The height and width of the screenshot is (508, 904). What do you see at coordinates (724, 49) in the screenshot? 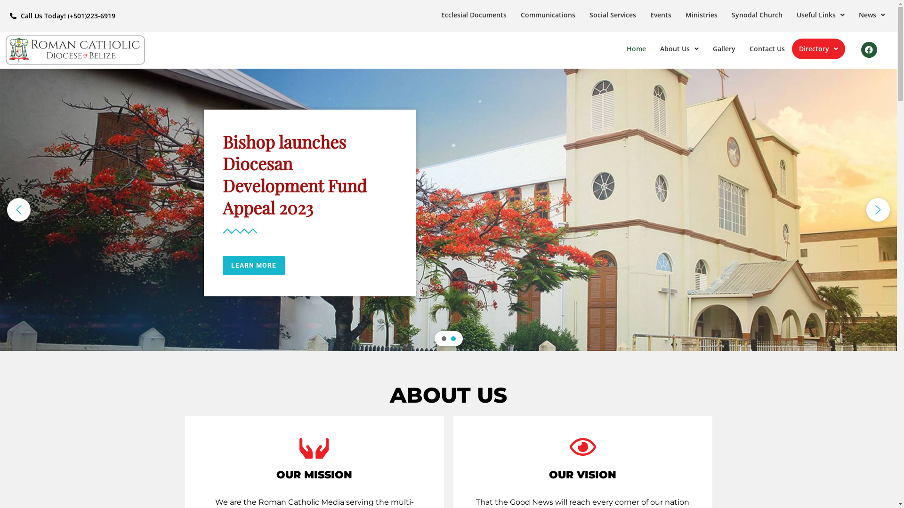
I see `Gallery` at bounding box center [724, 49].